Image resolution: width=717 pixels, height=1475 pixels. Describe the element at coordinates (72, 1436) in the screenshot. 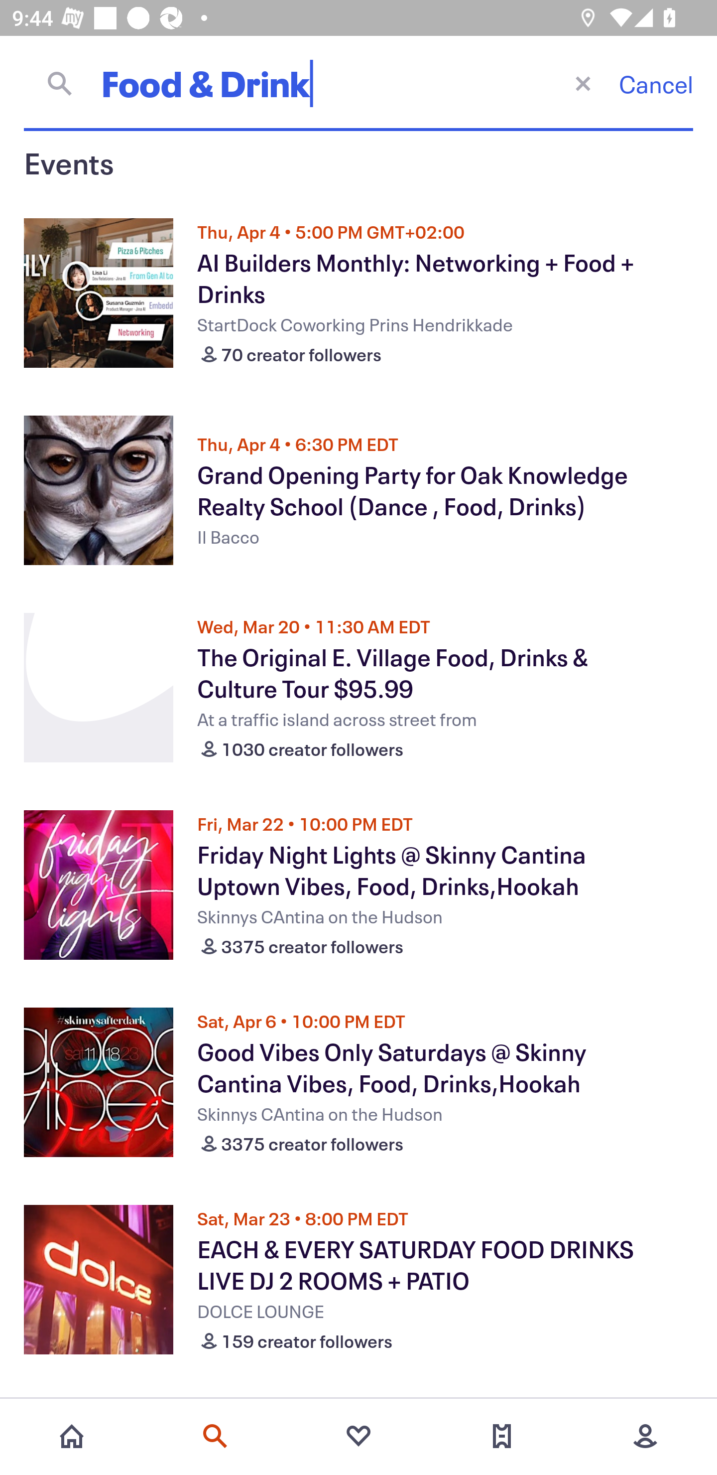

I see `Home` at that location.